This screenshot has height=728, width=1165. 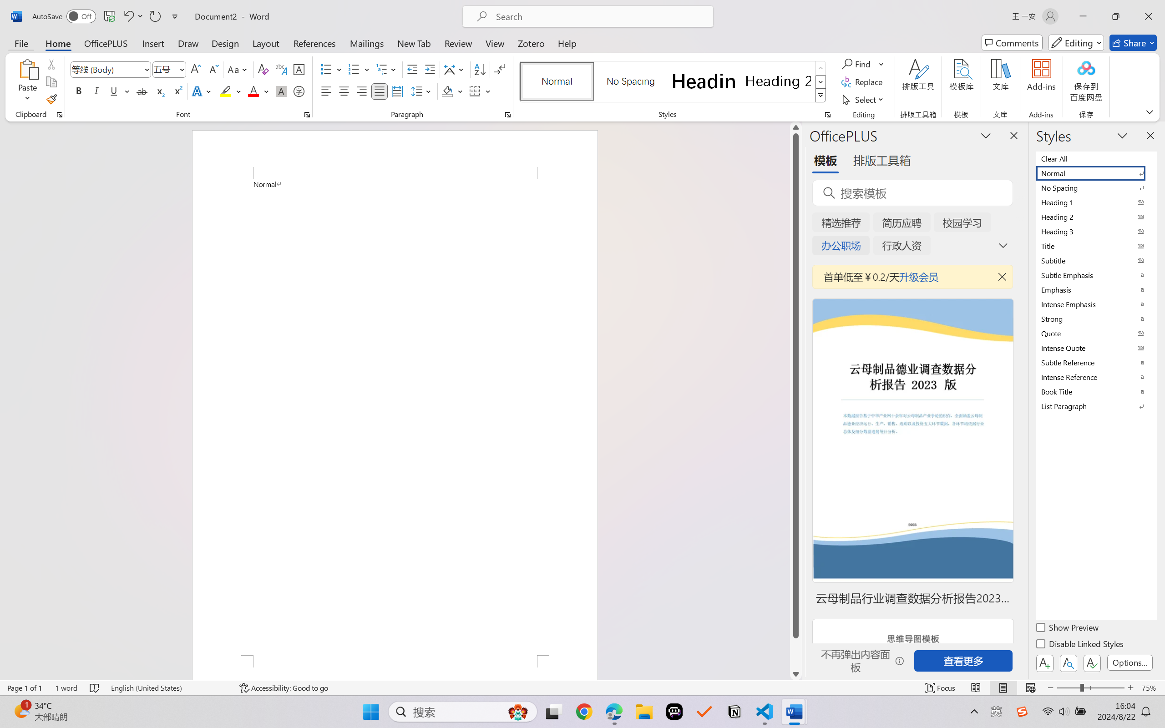 What do you see at coordinates (266, 43) in the screenshot?
I see `Layout` at bounding box center [266, 43].